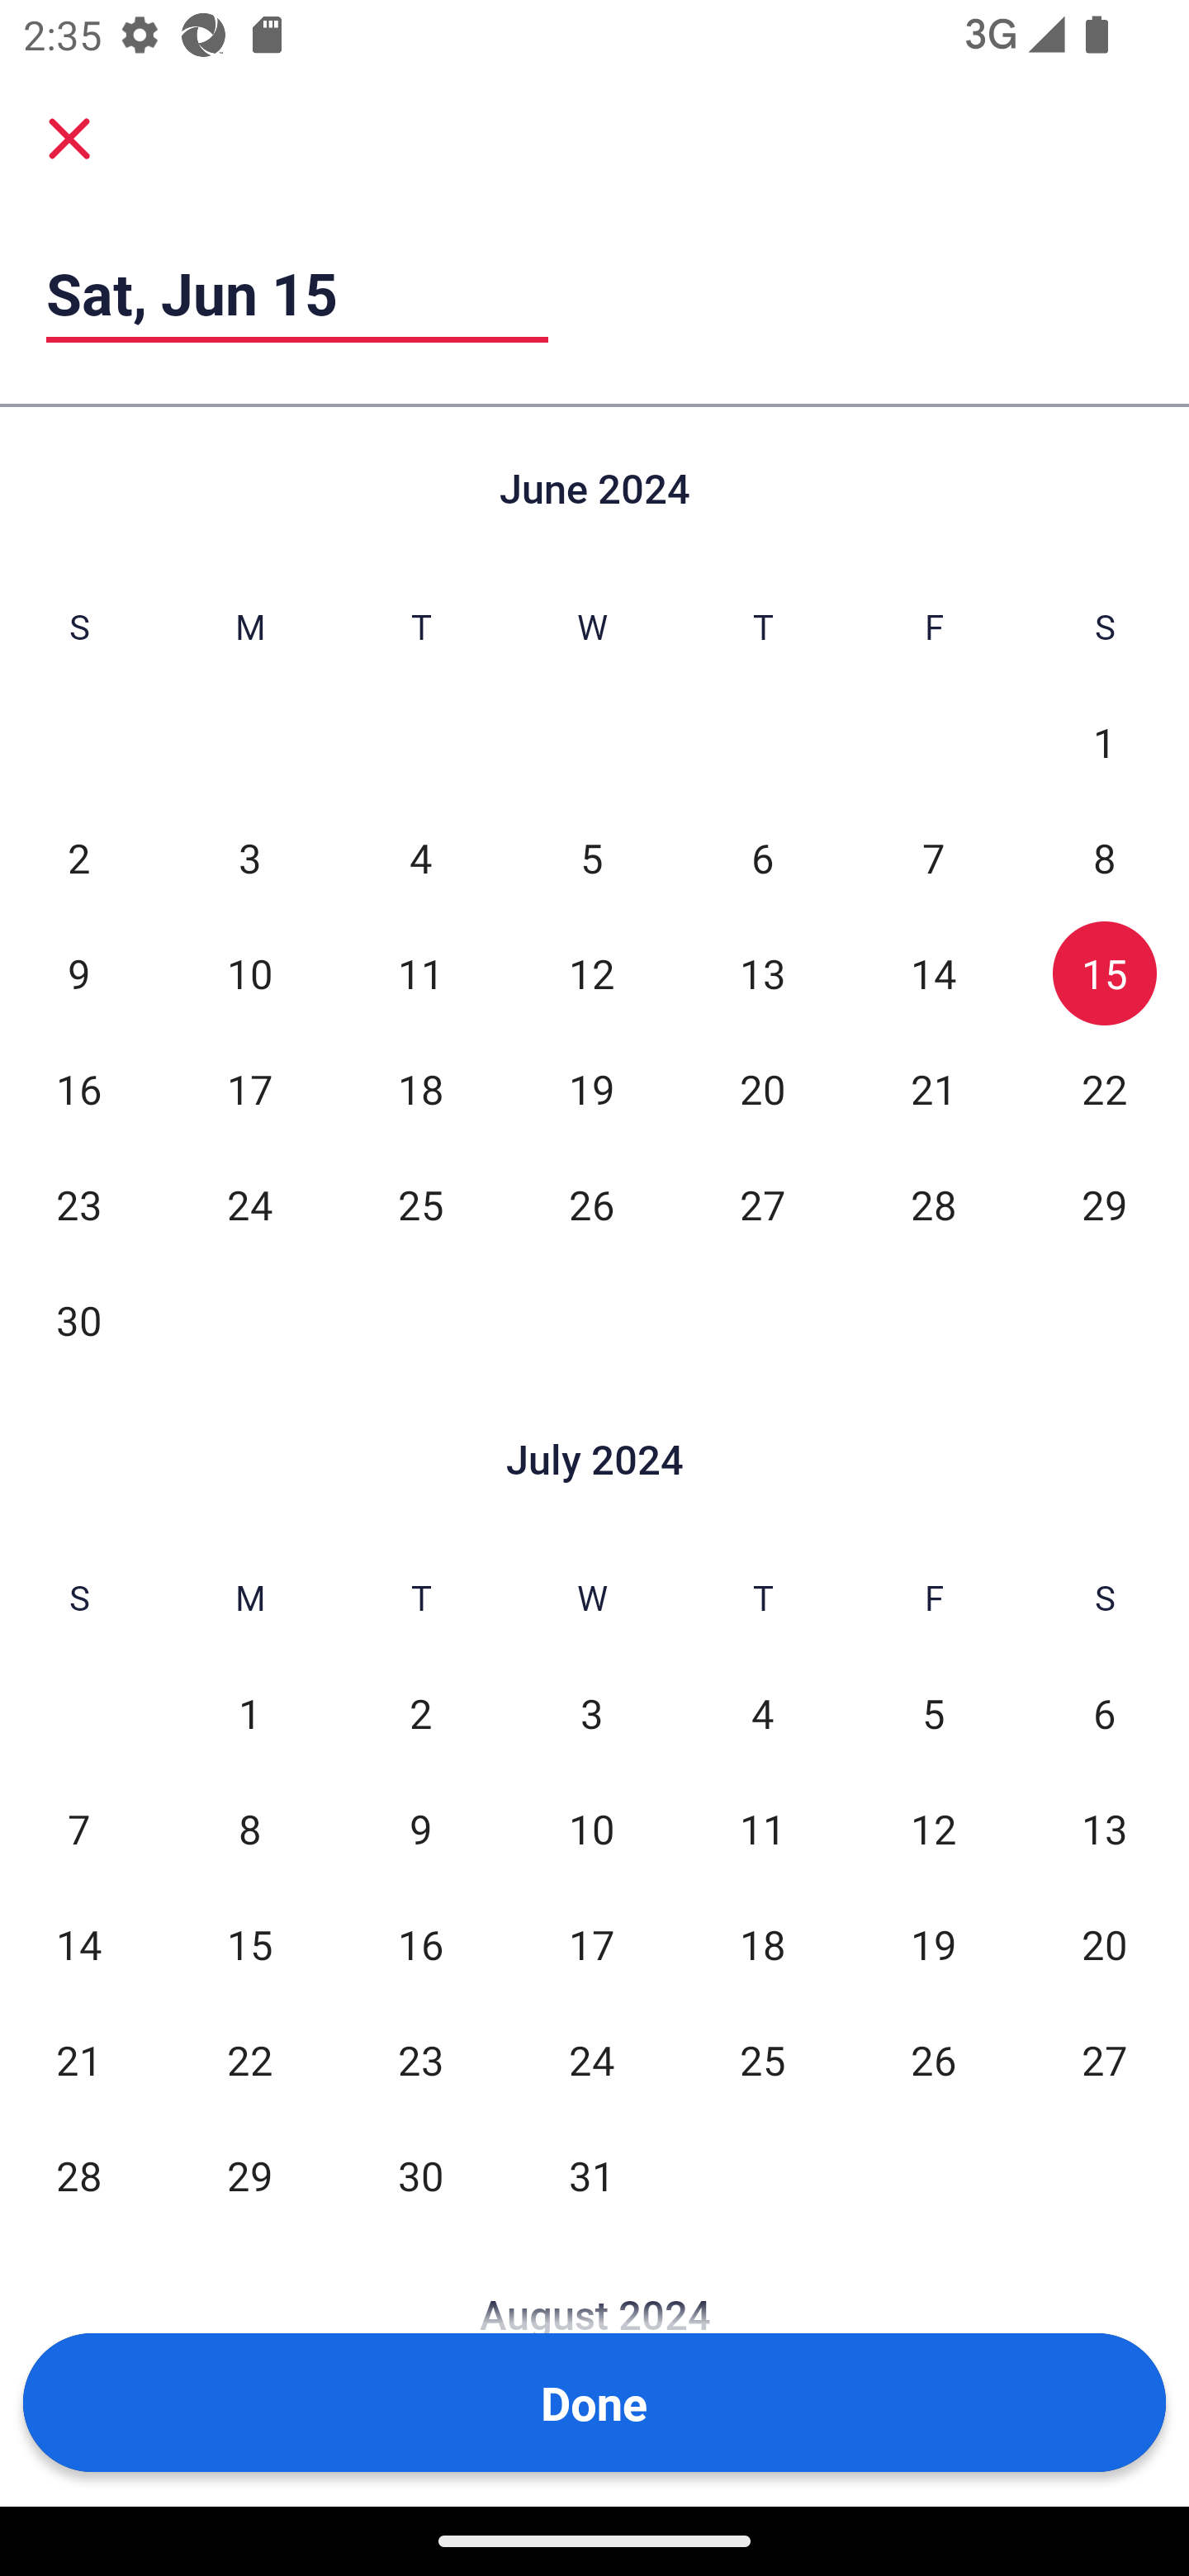 This screenshot has width=1189, height=2576. Describe the element at coordinates (591, 1944) in the screenshot. I see `17 Wed, Jul 17, Not Selected` at that location.